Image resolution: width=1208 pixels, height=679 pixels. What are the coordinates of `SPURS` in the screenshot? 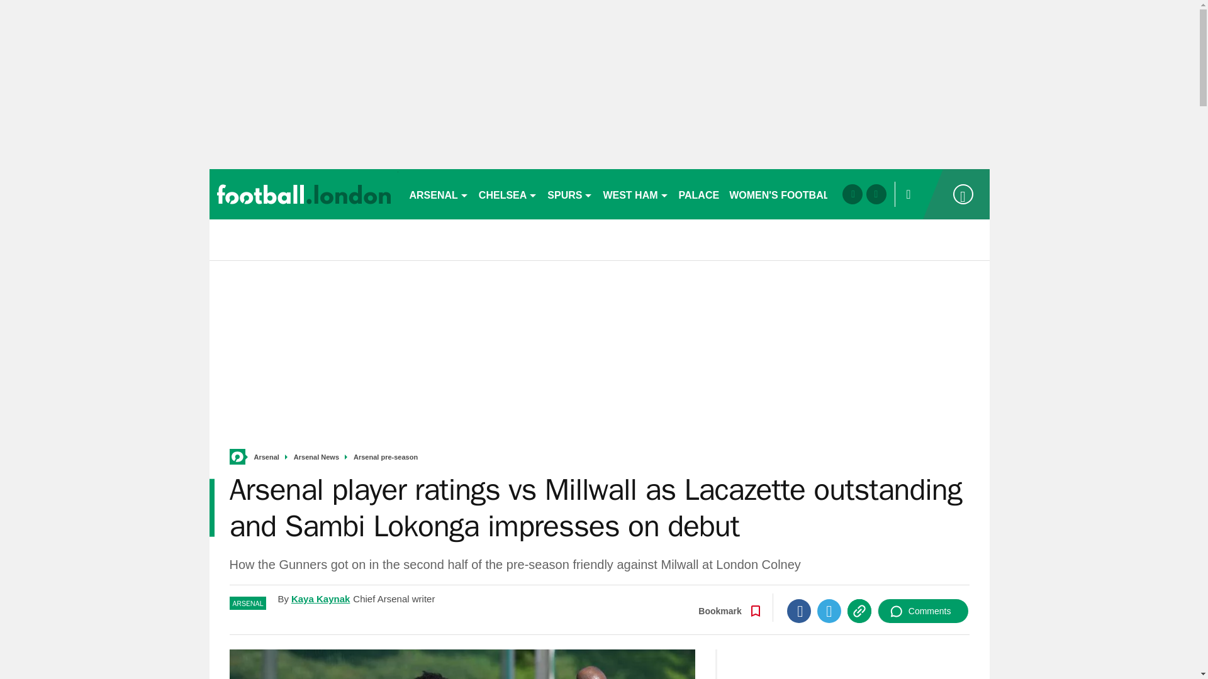 It's located at (570, 194).